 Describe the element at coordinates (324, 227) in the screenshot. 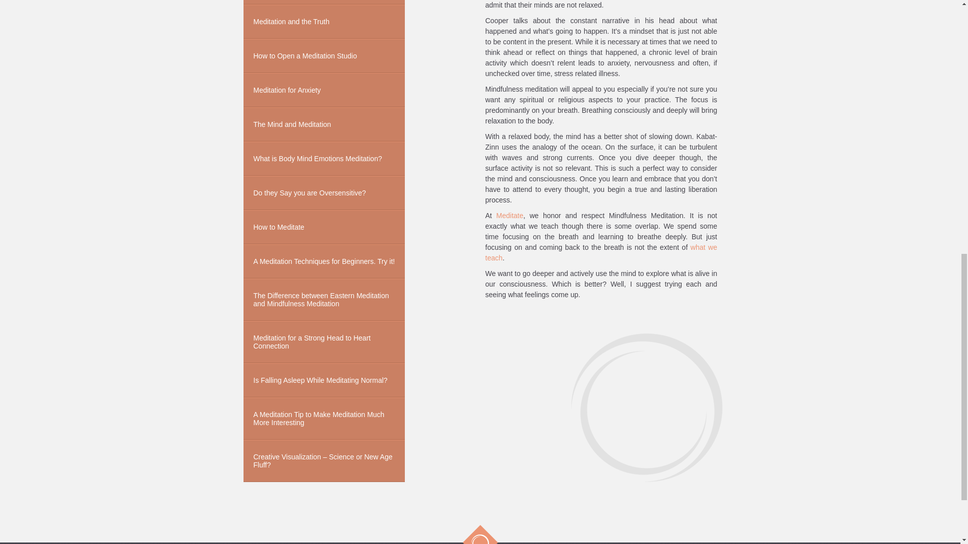

I see `Permanent link to How to Meditate` at that location.